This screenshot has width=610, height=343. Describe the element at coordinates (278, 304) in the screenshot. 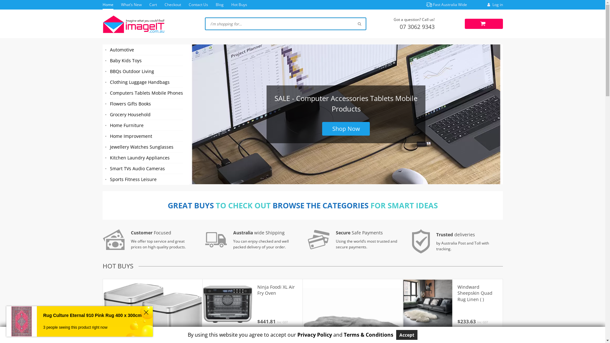

I see `Ninja Foodi XL Air Fry Oven
$441.81 Inc GST` at that location.